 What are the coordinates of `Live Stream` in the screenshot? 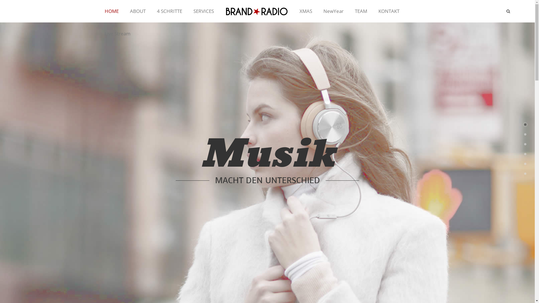 It's located at (117, 34).